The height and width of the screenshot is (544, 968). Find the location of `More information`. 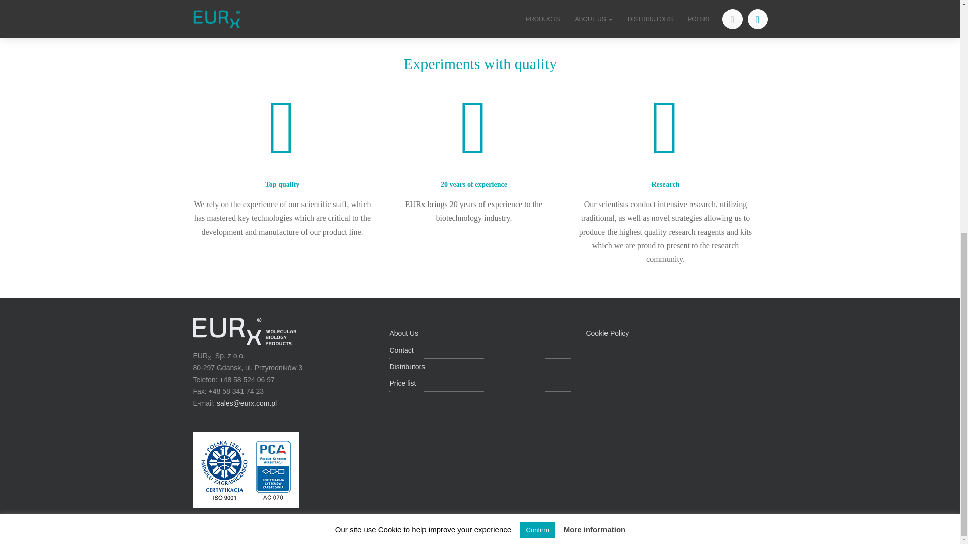

More information is located at coordinates (594, 124).